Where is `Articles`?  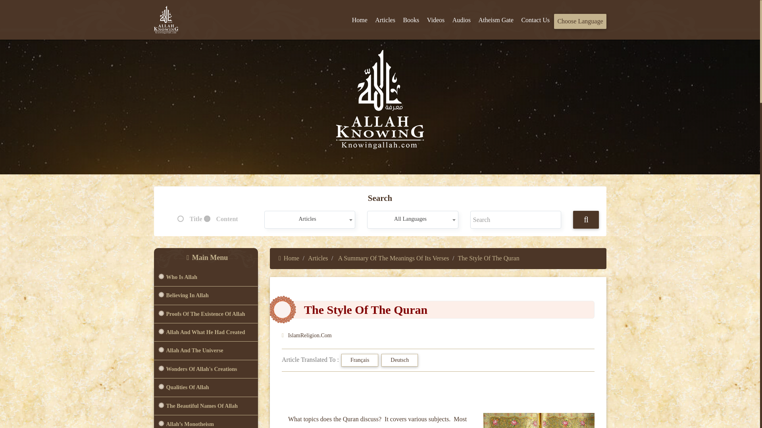
Articles is located at coordinates (385, 21).